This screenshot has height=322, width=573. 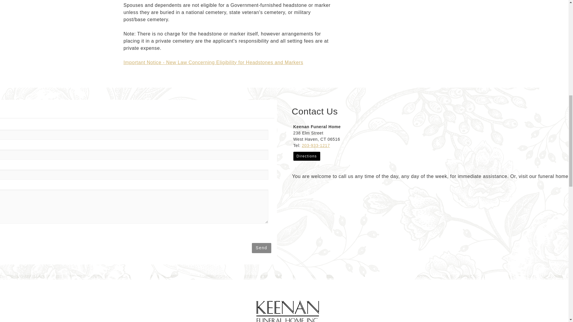 I want to click on Send Flowers, so click(x=295, y=192).